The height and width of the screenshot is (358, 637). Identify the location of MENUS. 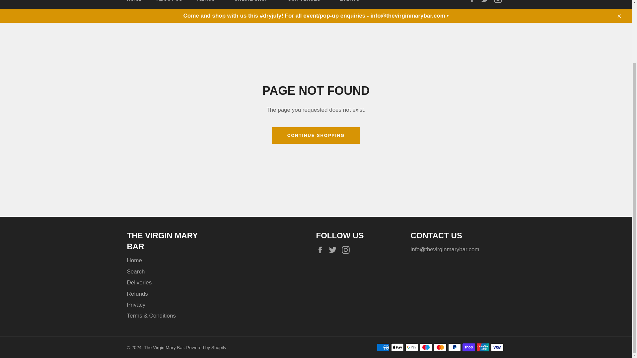
(208, 5).